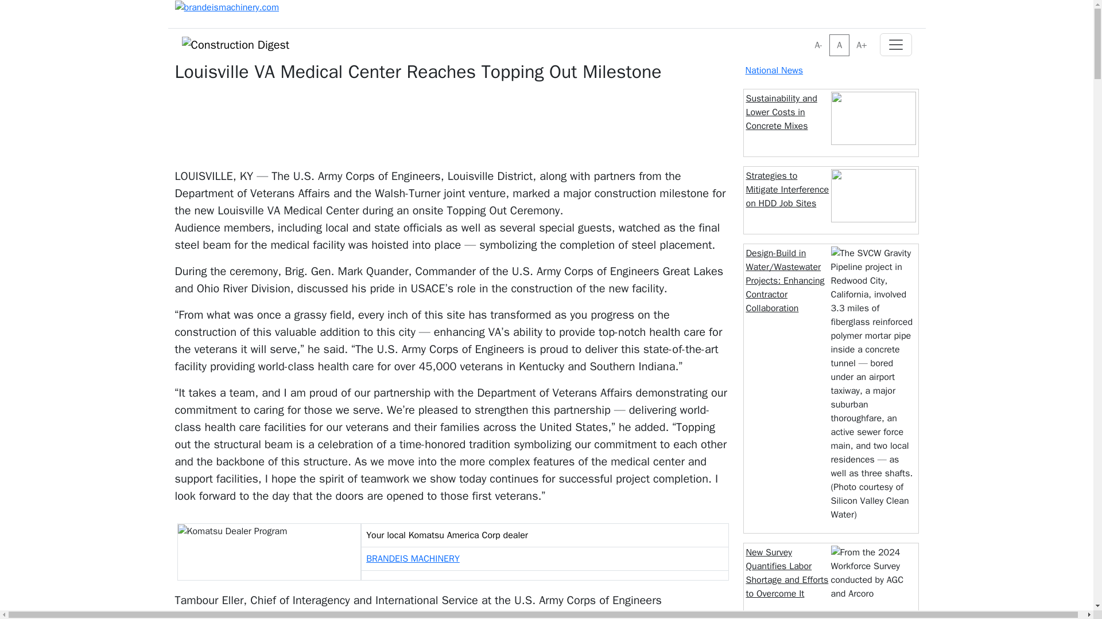 The height and width of the screenshot is (619, 1102). I want to click on National News, so click(774, 70).